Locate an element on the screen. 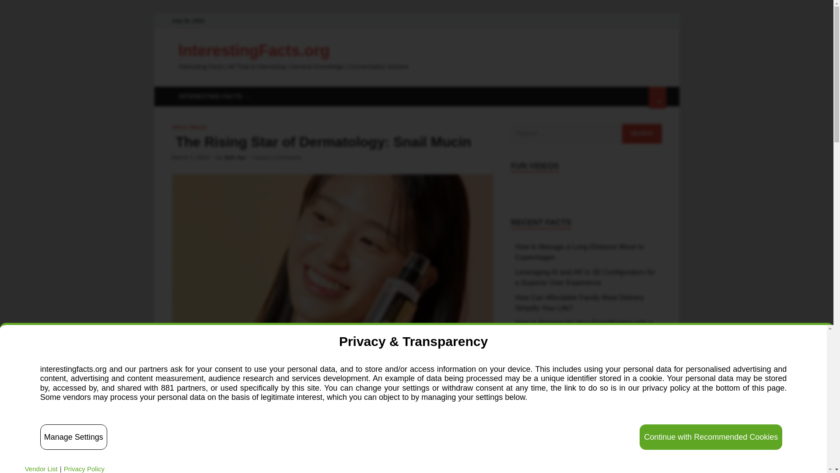 The height and width of the screenshot is (473, 840). INTERESTING FACTS is located at coordinates (213, 96).